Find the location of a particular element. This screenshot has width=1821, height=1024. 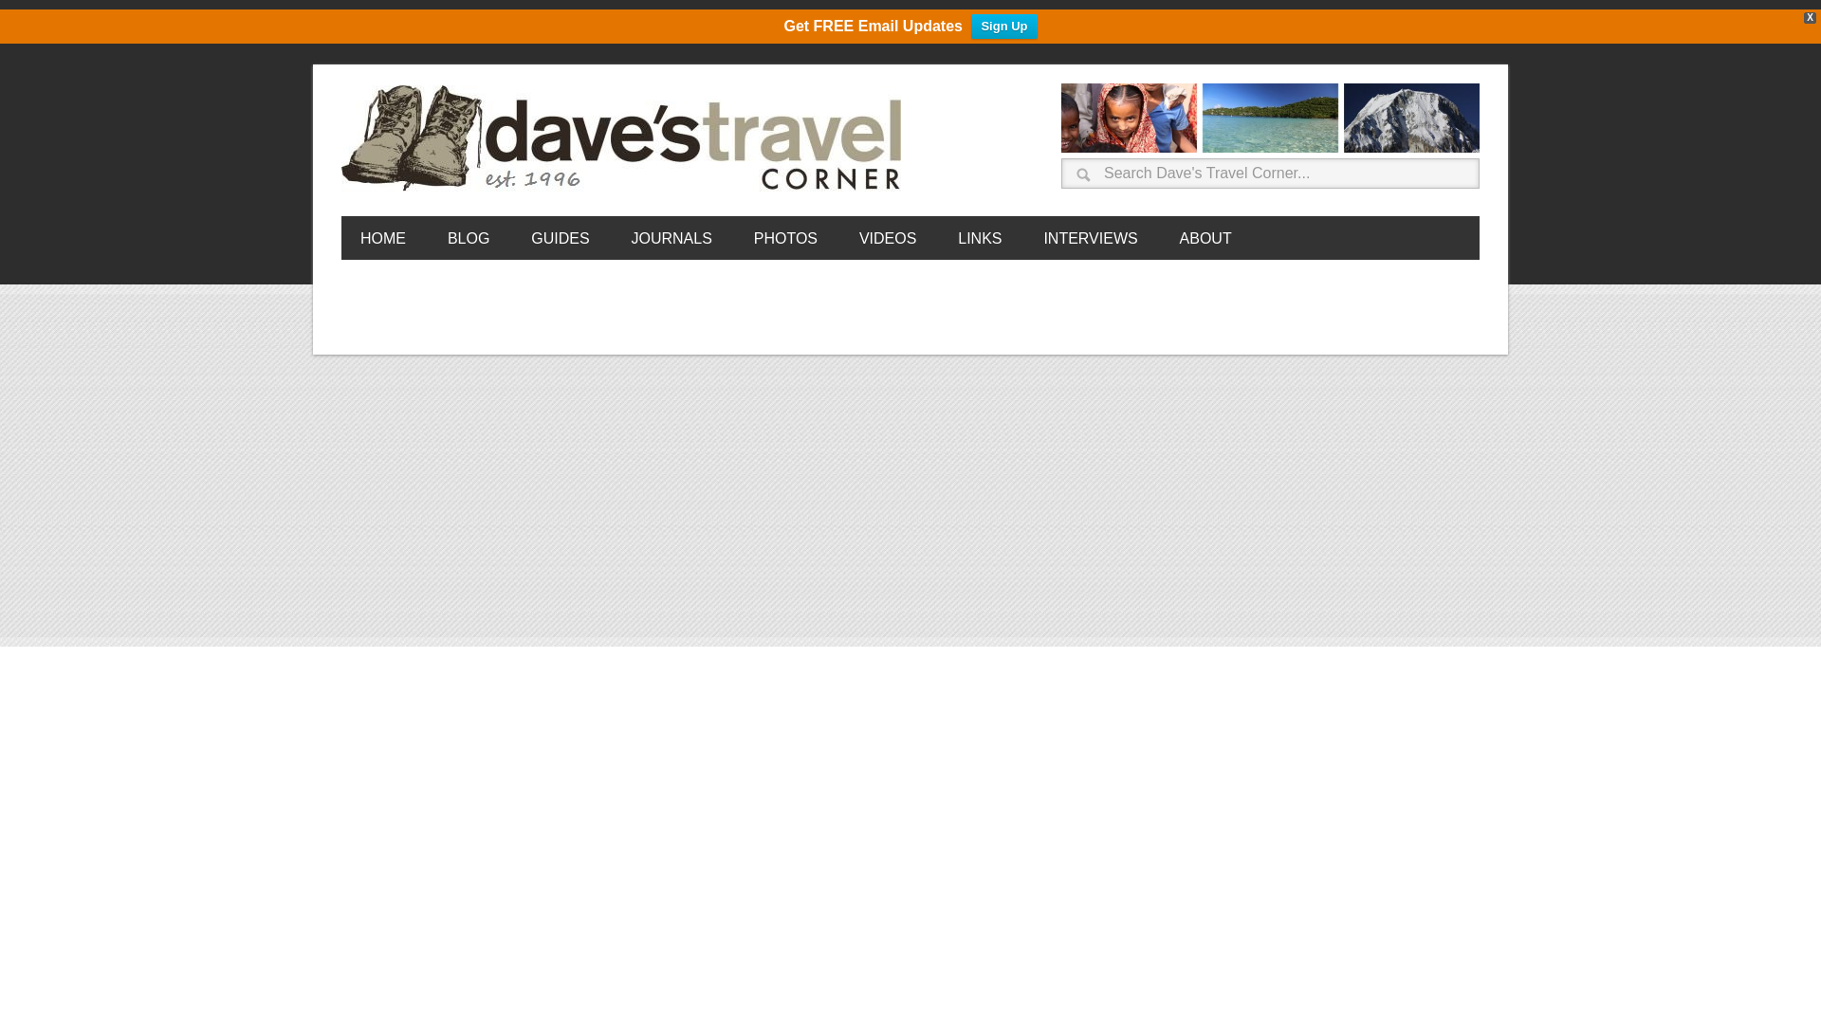

Sign Up is located at coordinates (1003, 27).